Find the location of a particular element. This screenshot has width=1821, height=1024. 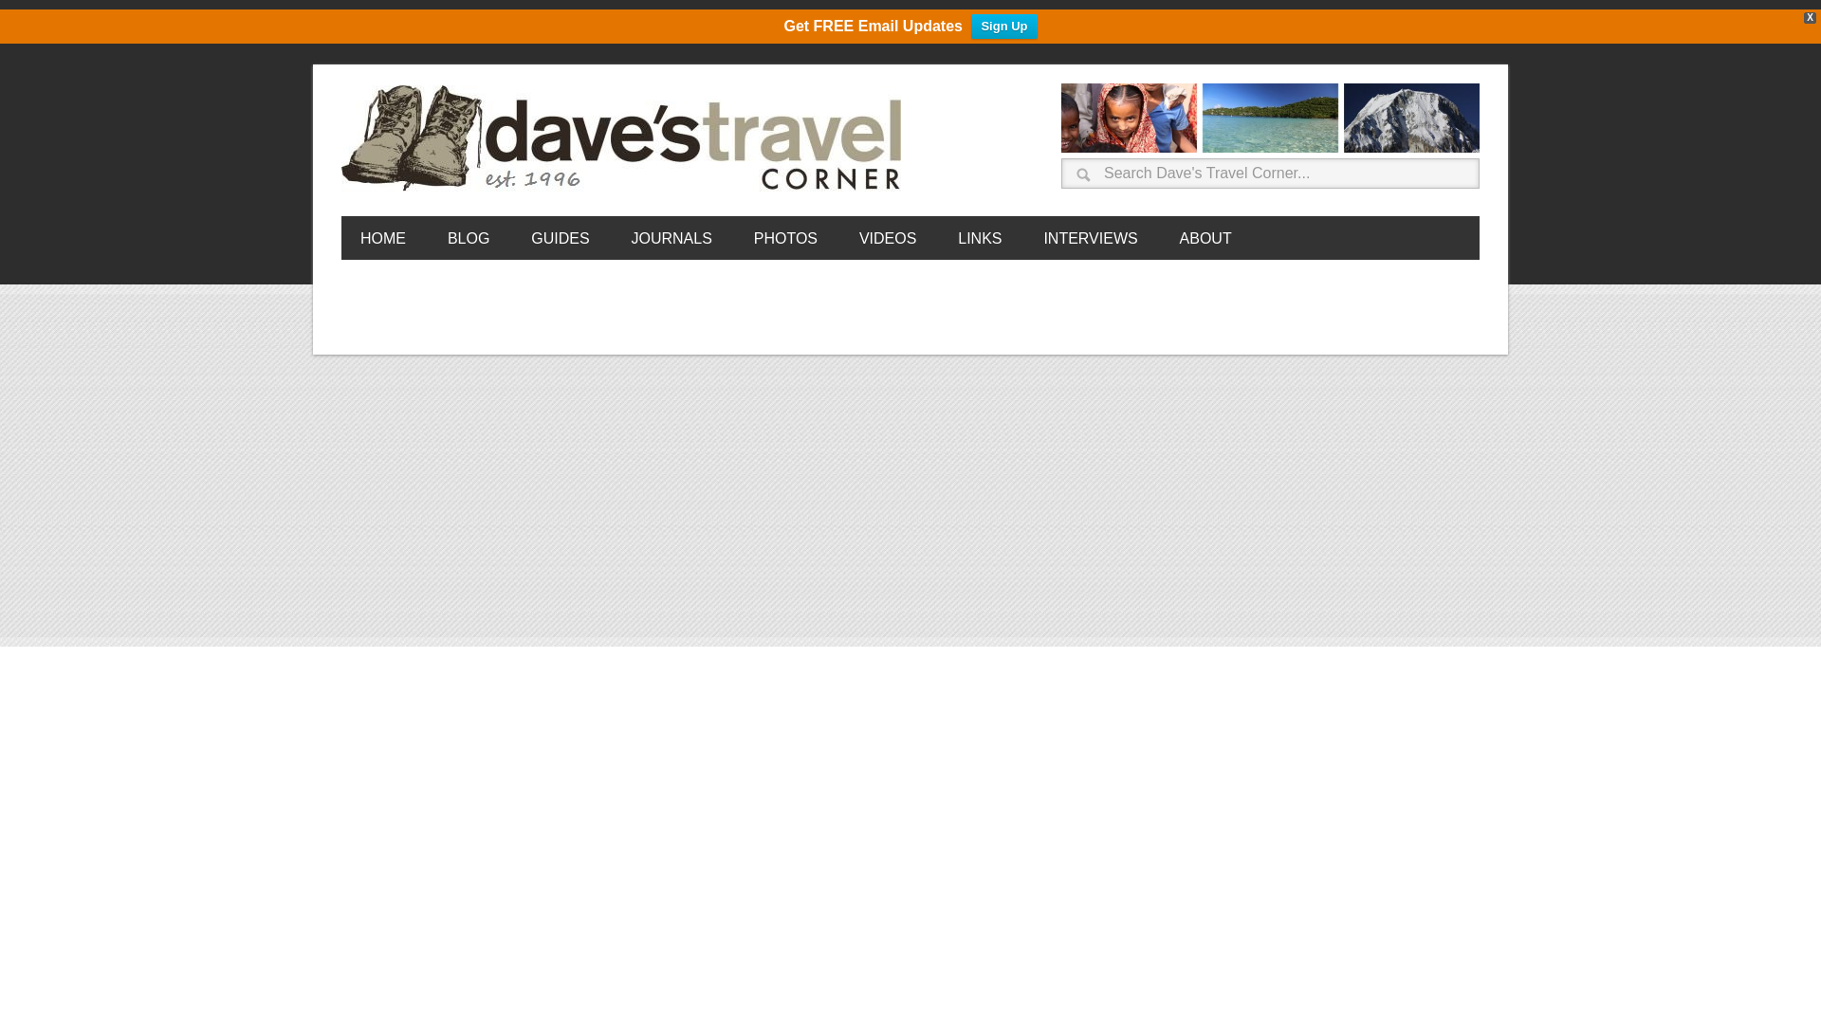

Sign Up is located at coordinates (1003, 27).